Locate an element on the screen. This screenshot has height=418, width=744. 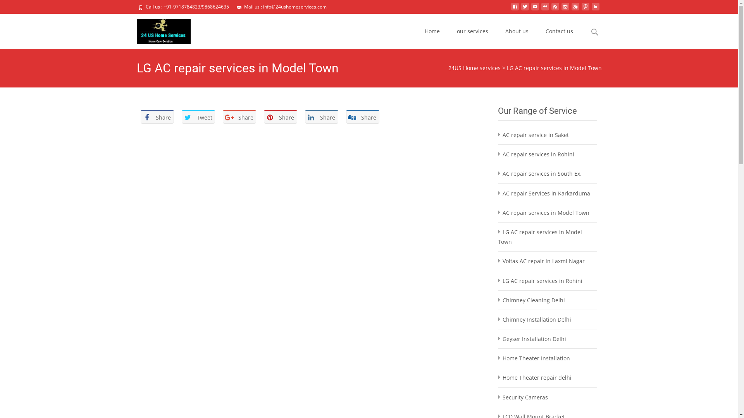
Share is located at coordinates (280, 117).